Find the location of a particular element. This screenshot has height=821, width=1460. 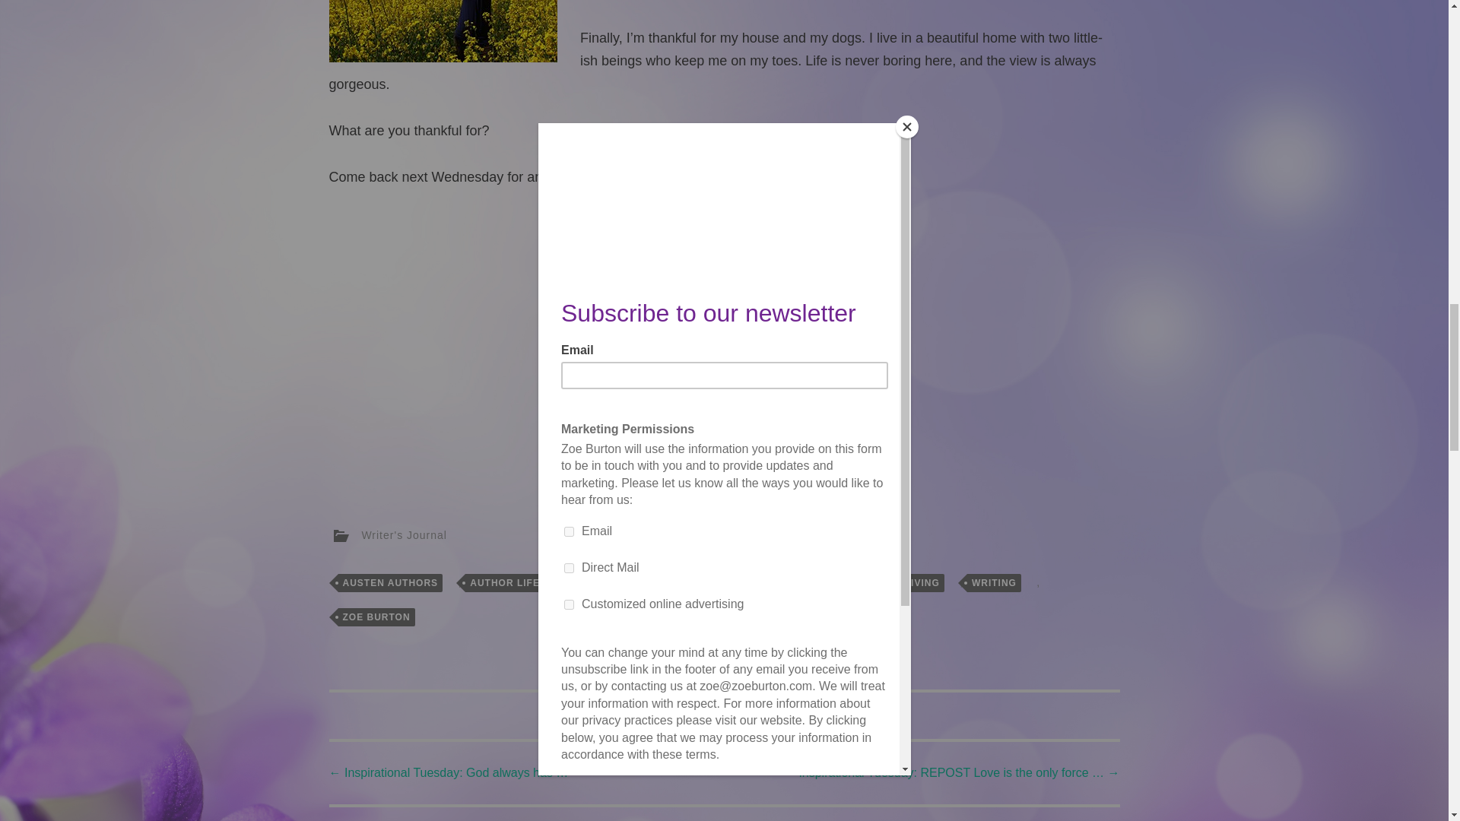

My Gumroad Store is located at coordinates (649, 372).